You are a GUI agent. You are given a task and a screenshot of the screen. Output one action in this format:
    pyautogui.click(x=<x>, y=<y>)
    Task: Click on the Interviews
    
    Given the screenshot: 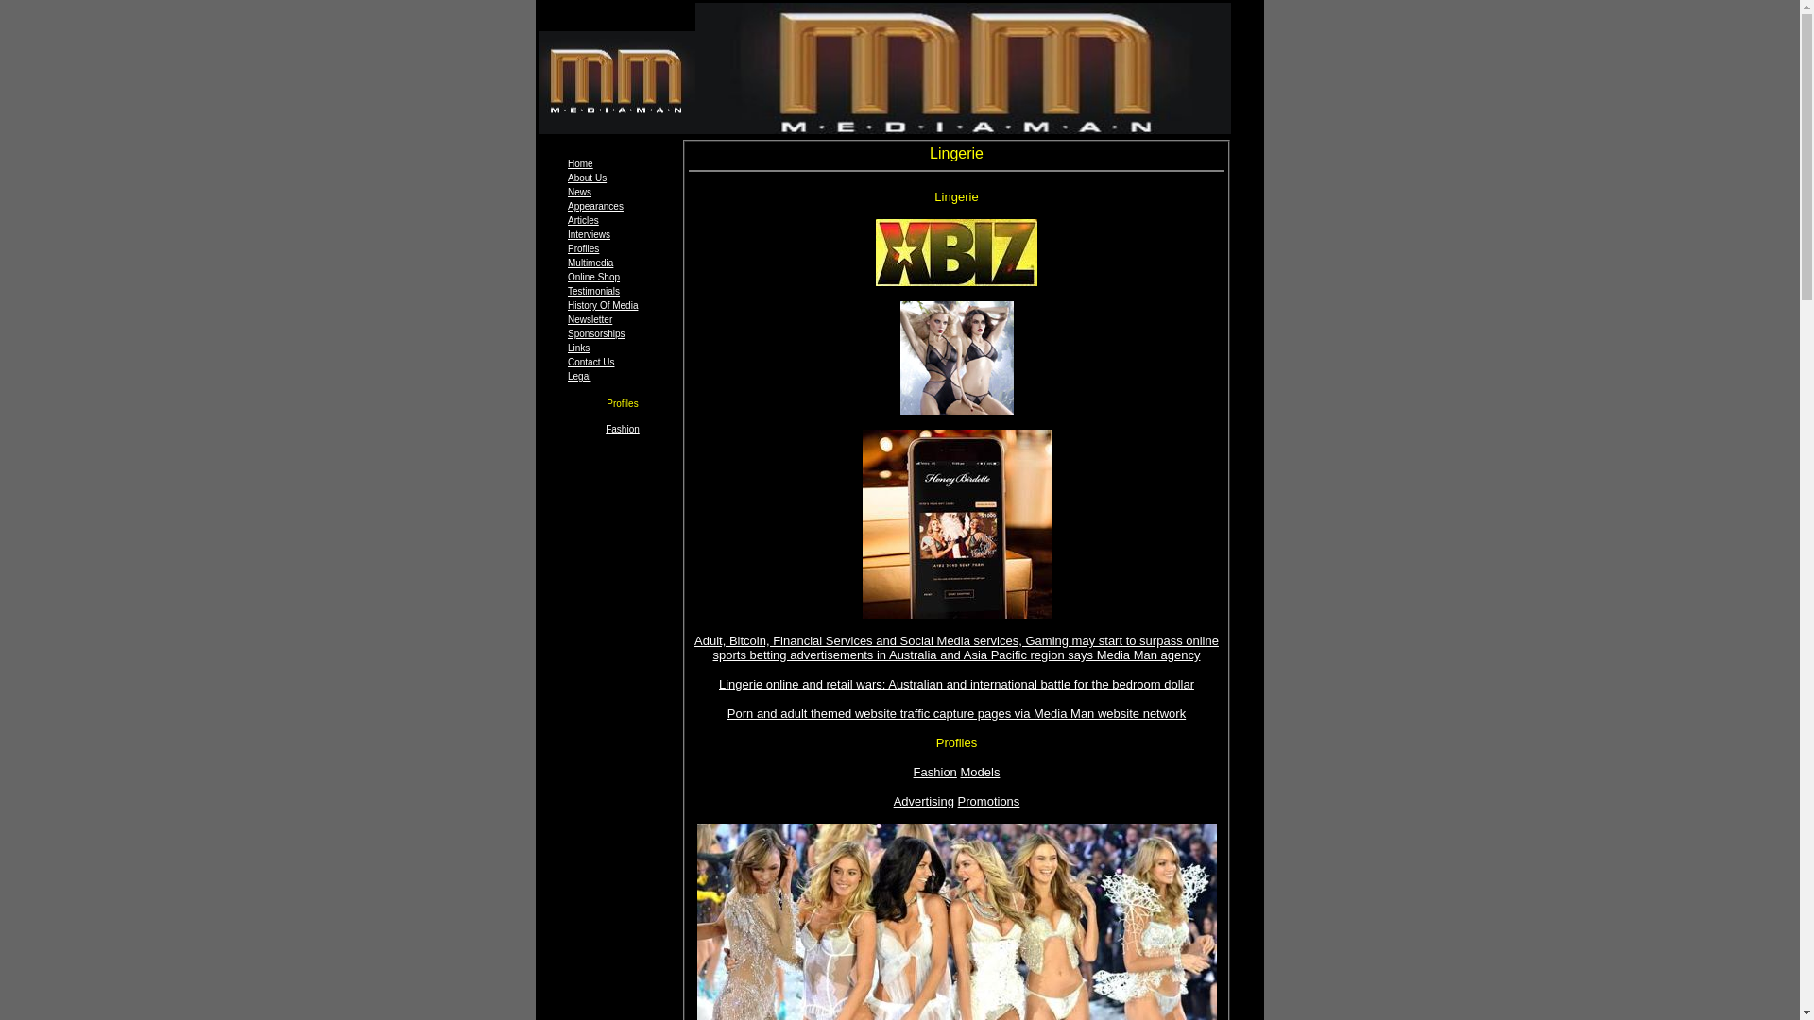 What is the action you would take?
    pyautogui.click(x=590, y=234)
    